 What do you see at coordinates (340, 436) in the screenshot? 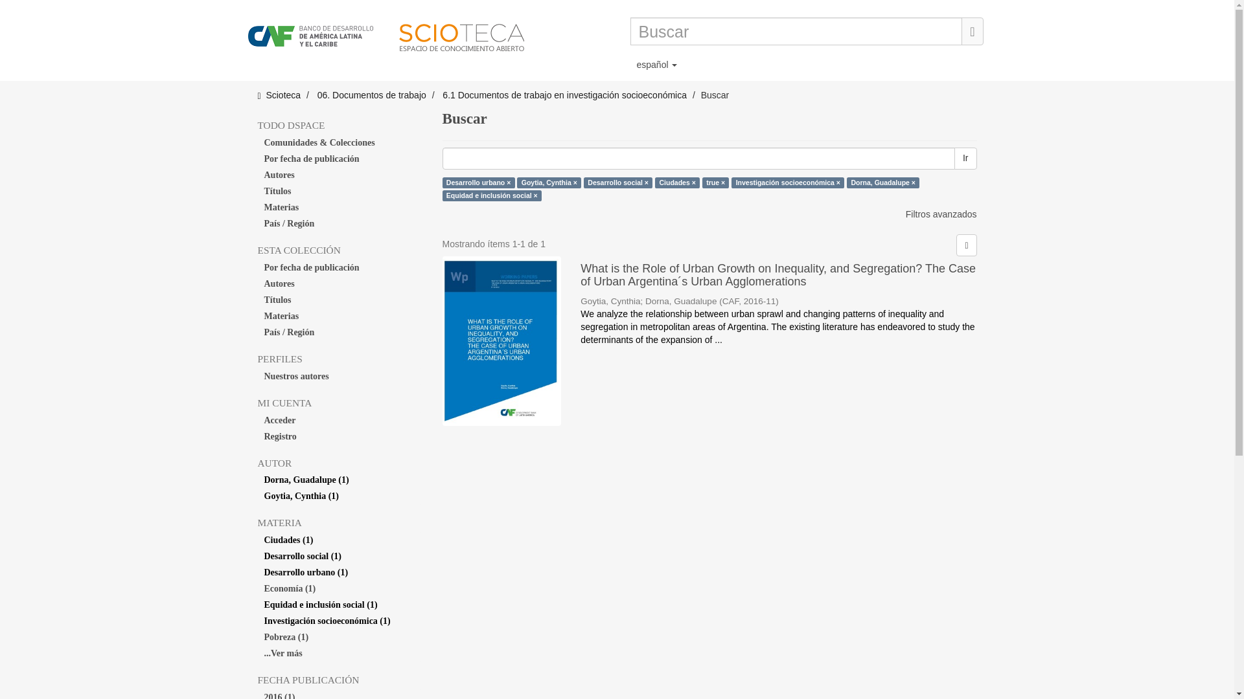
I see `Registro` at bounding box center [340, 436].